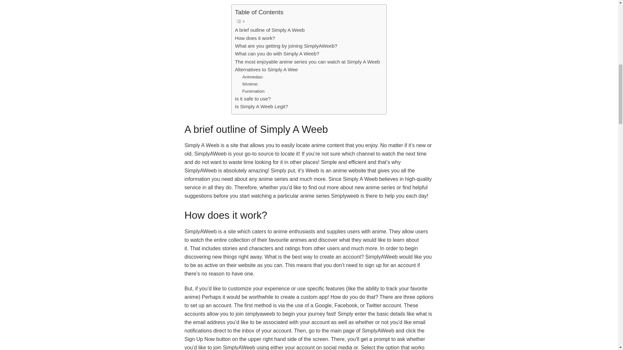  What do you see at coordinates (277, 54) in the screenshot?
I see `What can you do with Simply A Weeb?` at bounding box center [277, 54].